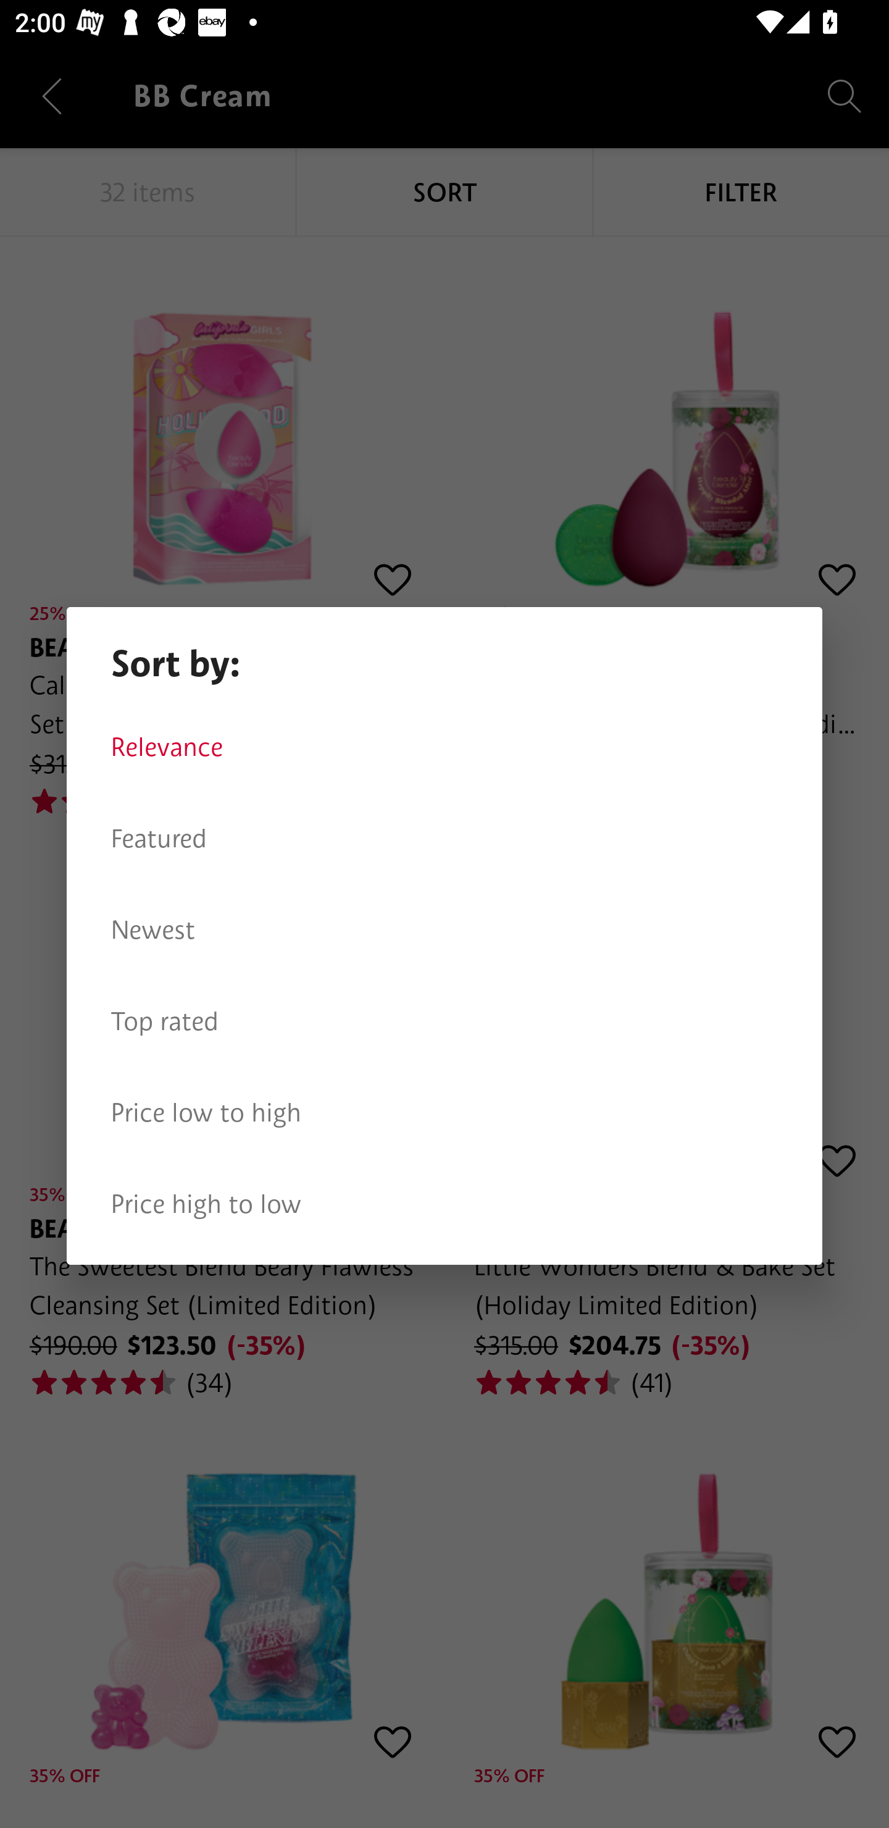  What do you see at coordinates (444, 1113) in the screenshot?
I see `Price low to high` at bounding box center [444, 1113].